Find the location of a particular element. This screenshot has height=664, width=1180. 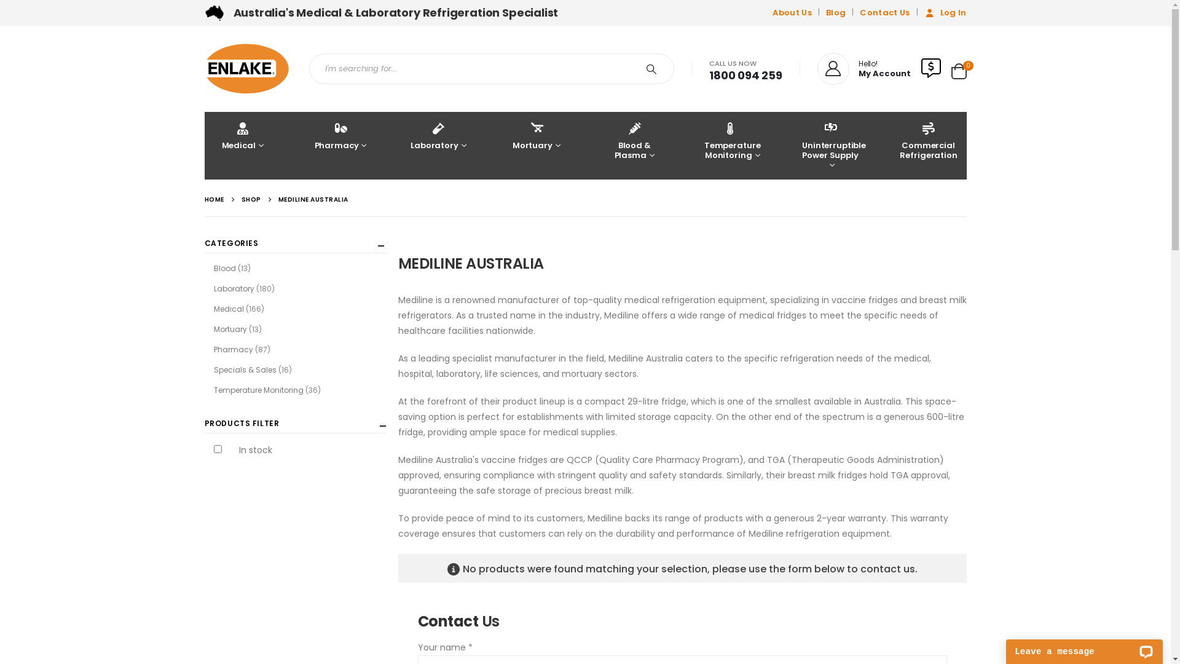

SHOP is located at coordinates (251, 199).